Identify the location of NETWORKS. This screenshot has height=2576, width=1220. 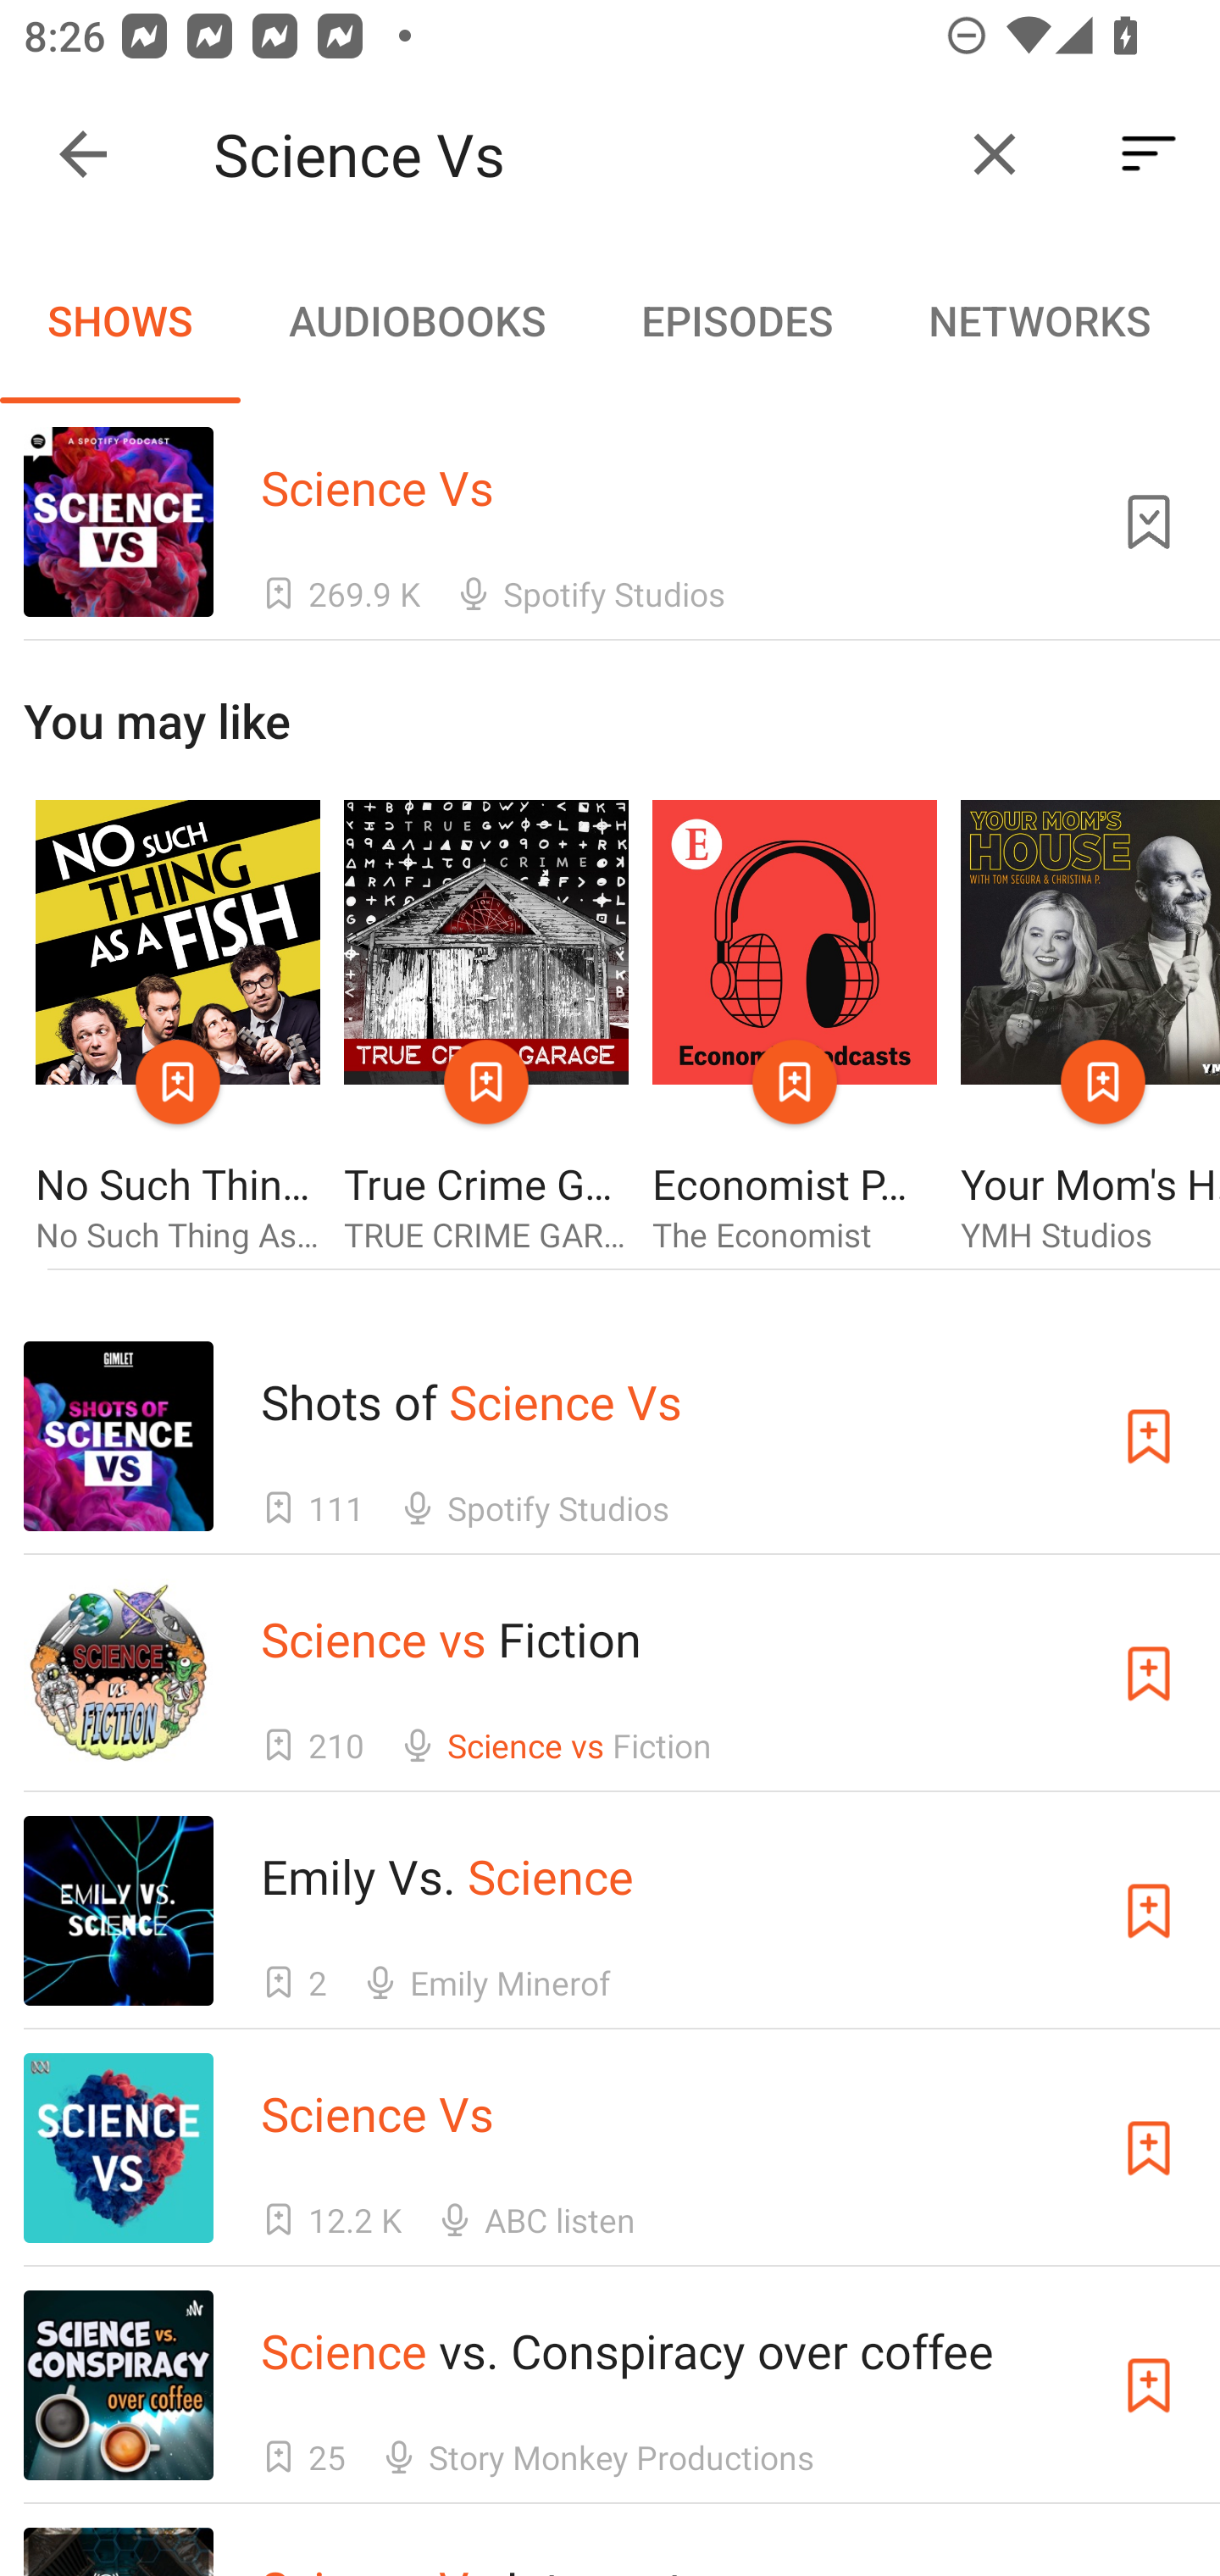
(1039, 320).